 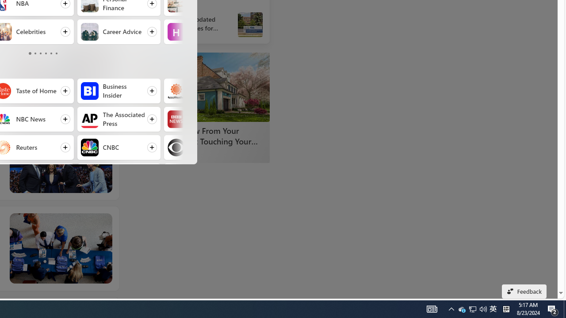 I want to click on Follow CNBC, so click(x=119, y=148).